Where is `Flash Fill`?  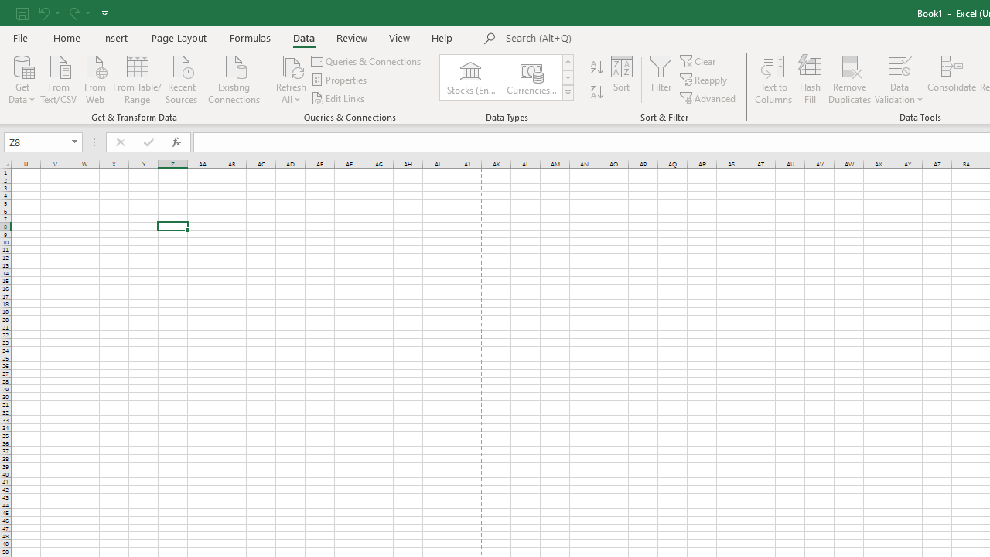
Flash Fill is located at coordinates (810, 79).